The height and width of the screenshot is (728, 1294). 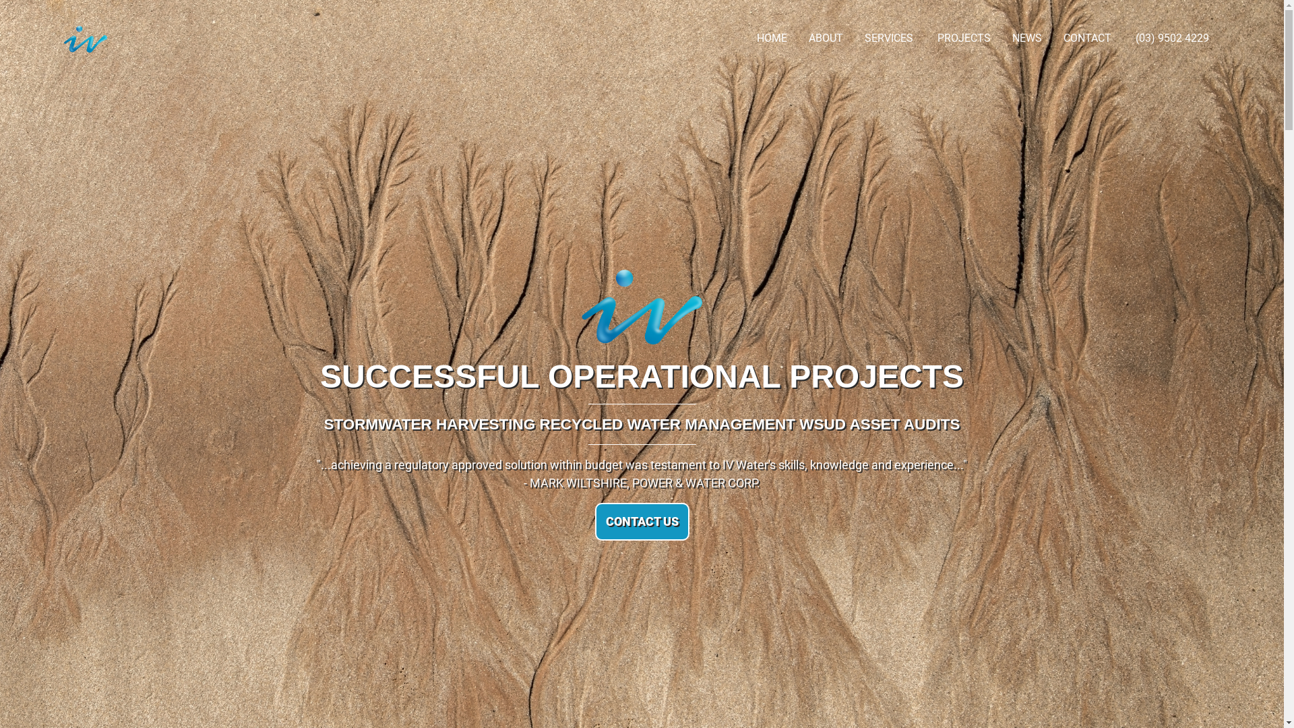 I want to click on CONTACT US, so click(x=642, y=522).